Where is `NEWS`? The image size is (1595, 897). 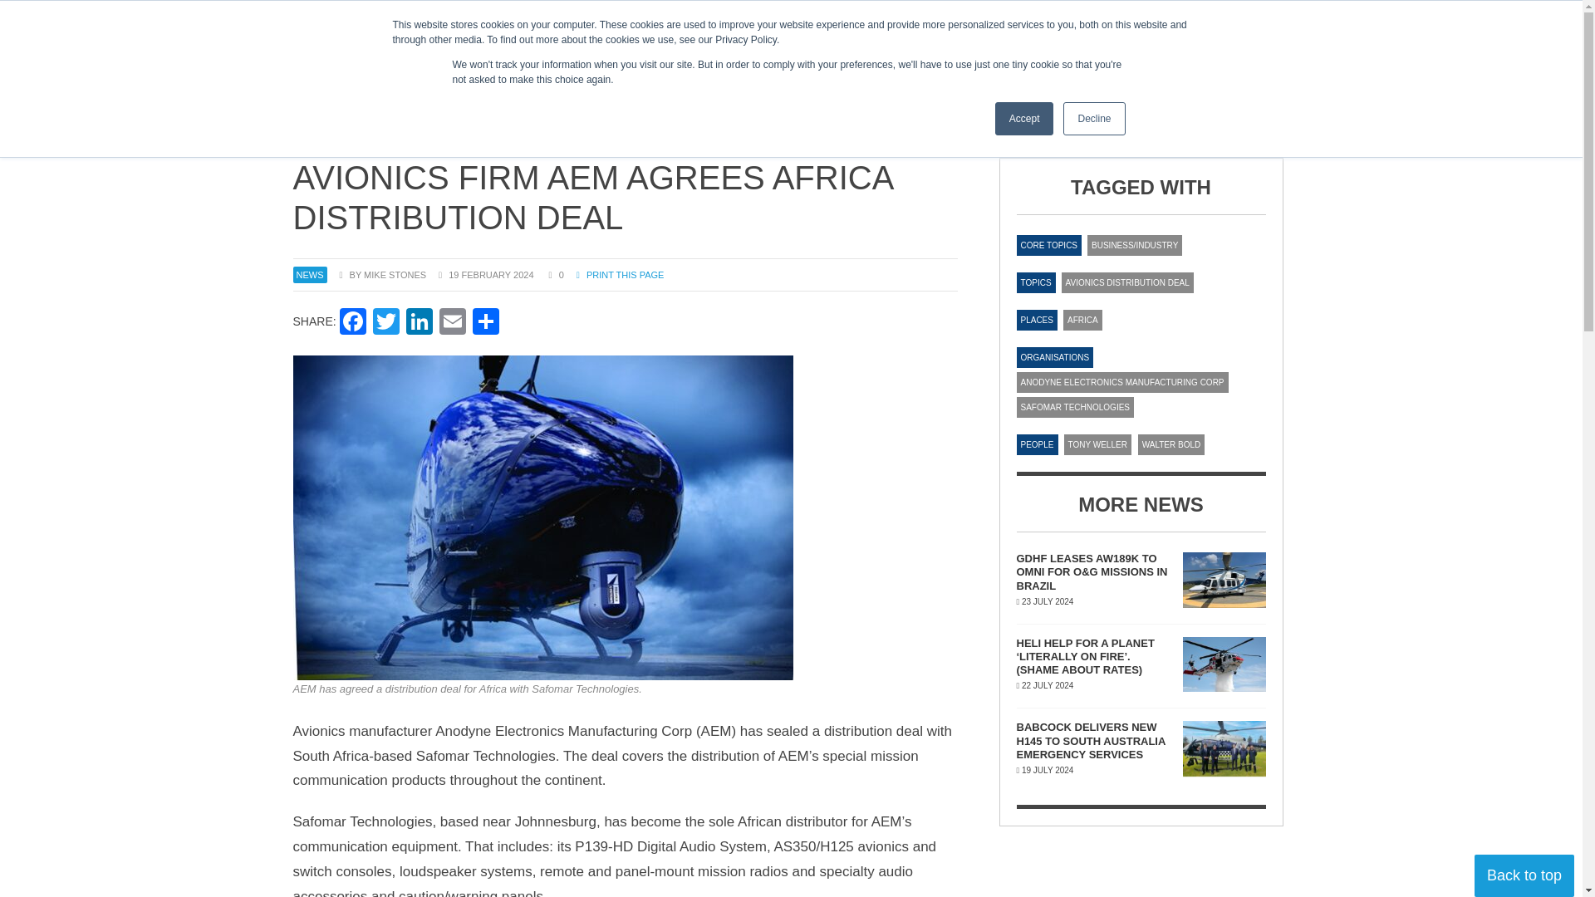
NEWS is located at coordinates (589, 76).